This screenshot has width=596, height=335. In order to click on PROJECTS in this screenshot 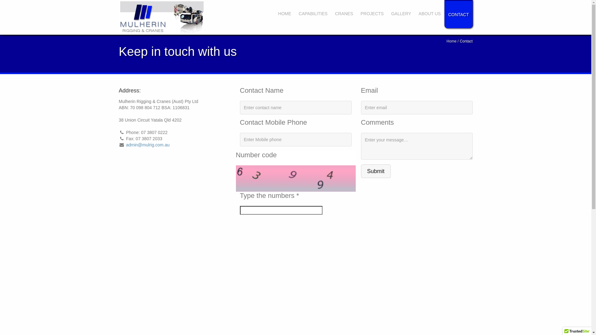, I will do `click(372, 14)`.